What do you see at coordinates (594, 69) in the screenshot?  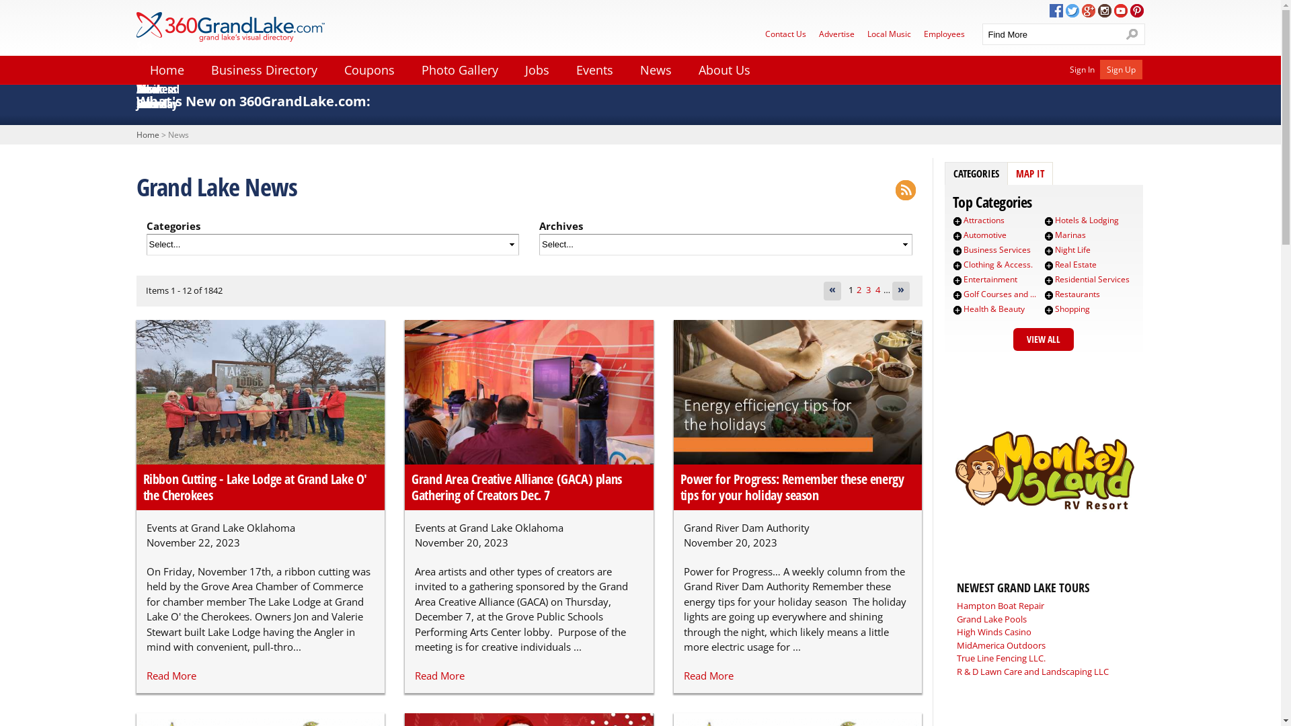 I see `Events` at bounding box center [594, 69].